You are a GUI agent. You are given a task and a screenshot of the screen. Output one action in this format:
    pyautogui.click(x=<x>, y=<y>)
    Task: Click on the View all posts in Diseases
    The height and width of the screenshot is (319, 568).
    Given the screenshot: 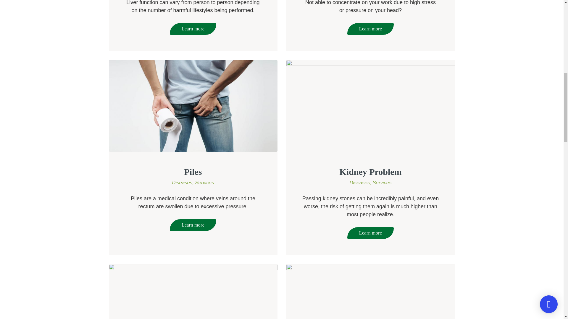 What is the action you would take?
    pyautogui.click(x=183, y=183)
    